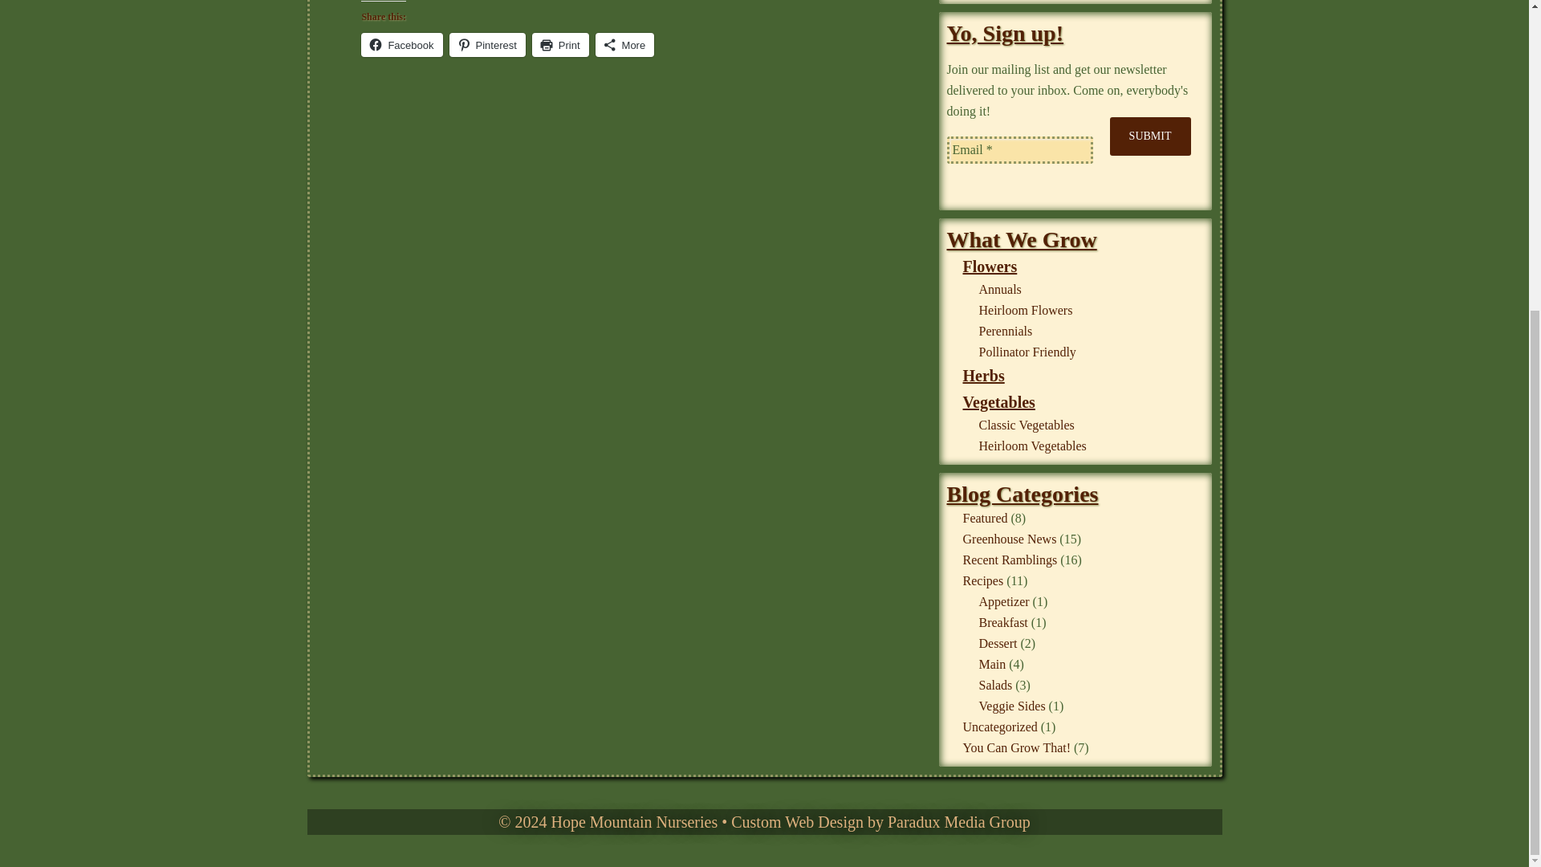 The image size is (1541, 867). Describe the element at coordinates (1026, 424) in the screenshot. I see `Classic Vegetables` at that location.